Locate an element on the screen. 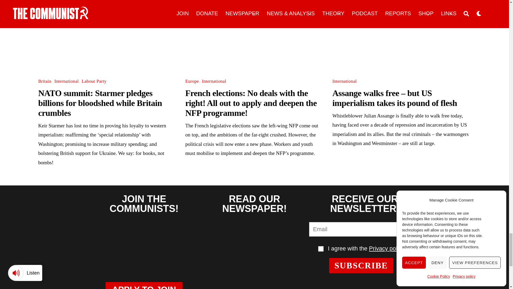  Privacy policy is located at coordinates (386, 248).